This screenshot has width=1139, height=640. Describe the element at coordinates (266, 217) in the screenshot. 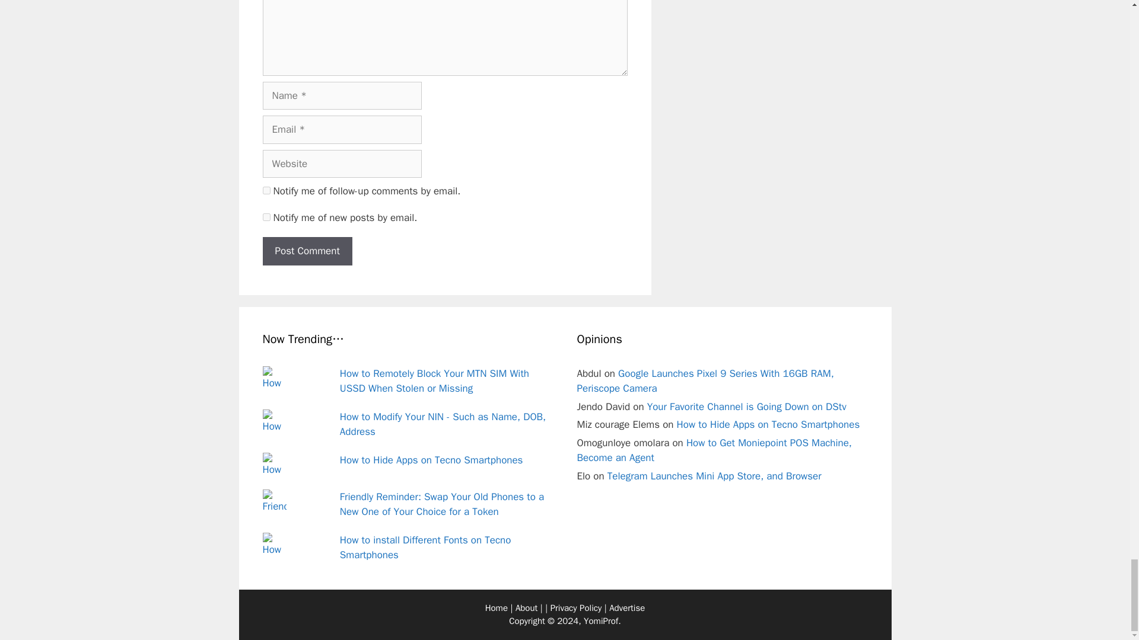

I see `subscribe` at that location.